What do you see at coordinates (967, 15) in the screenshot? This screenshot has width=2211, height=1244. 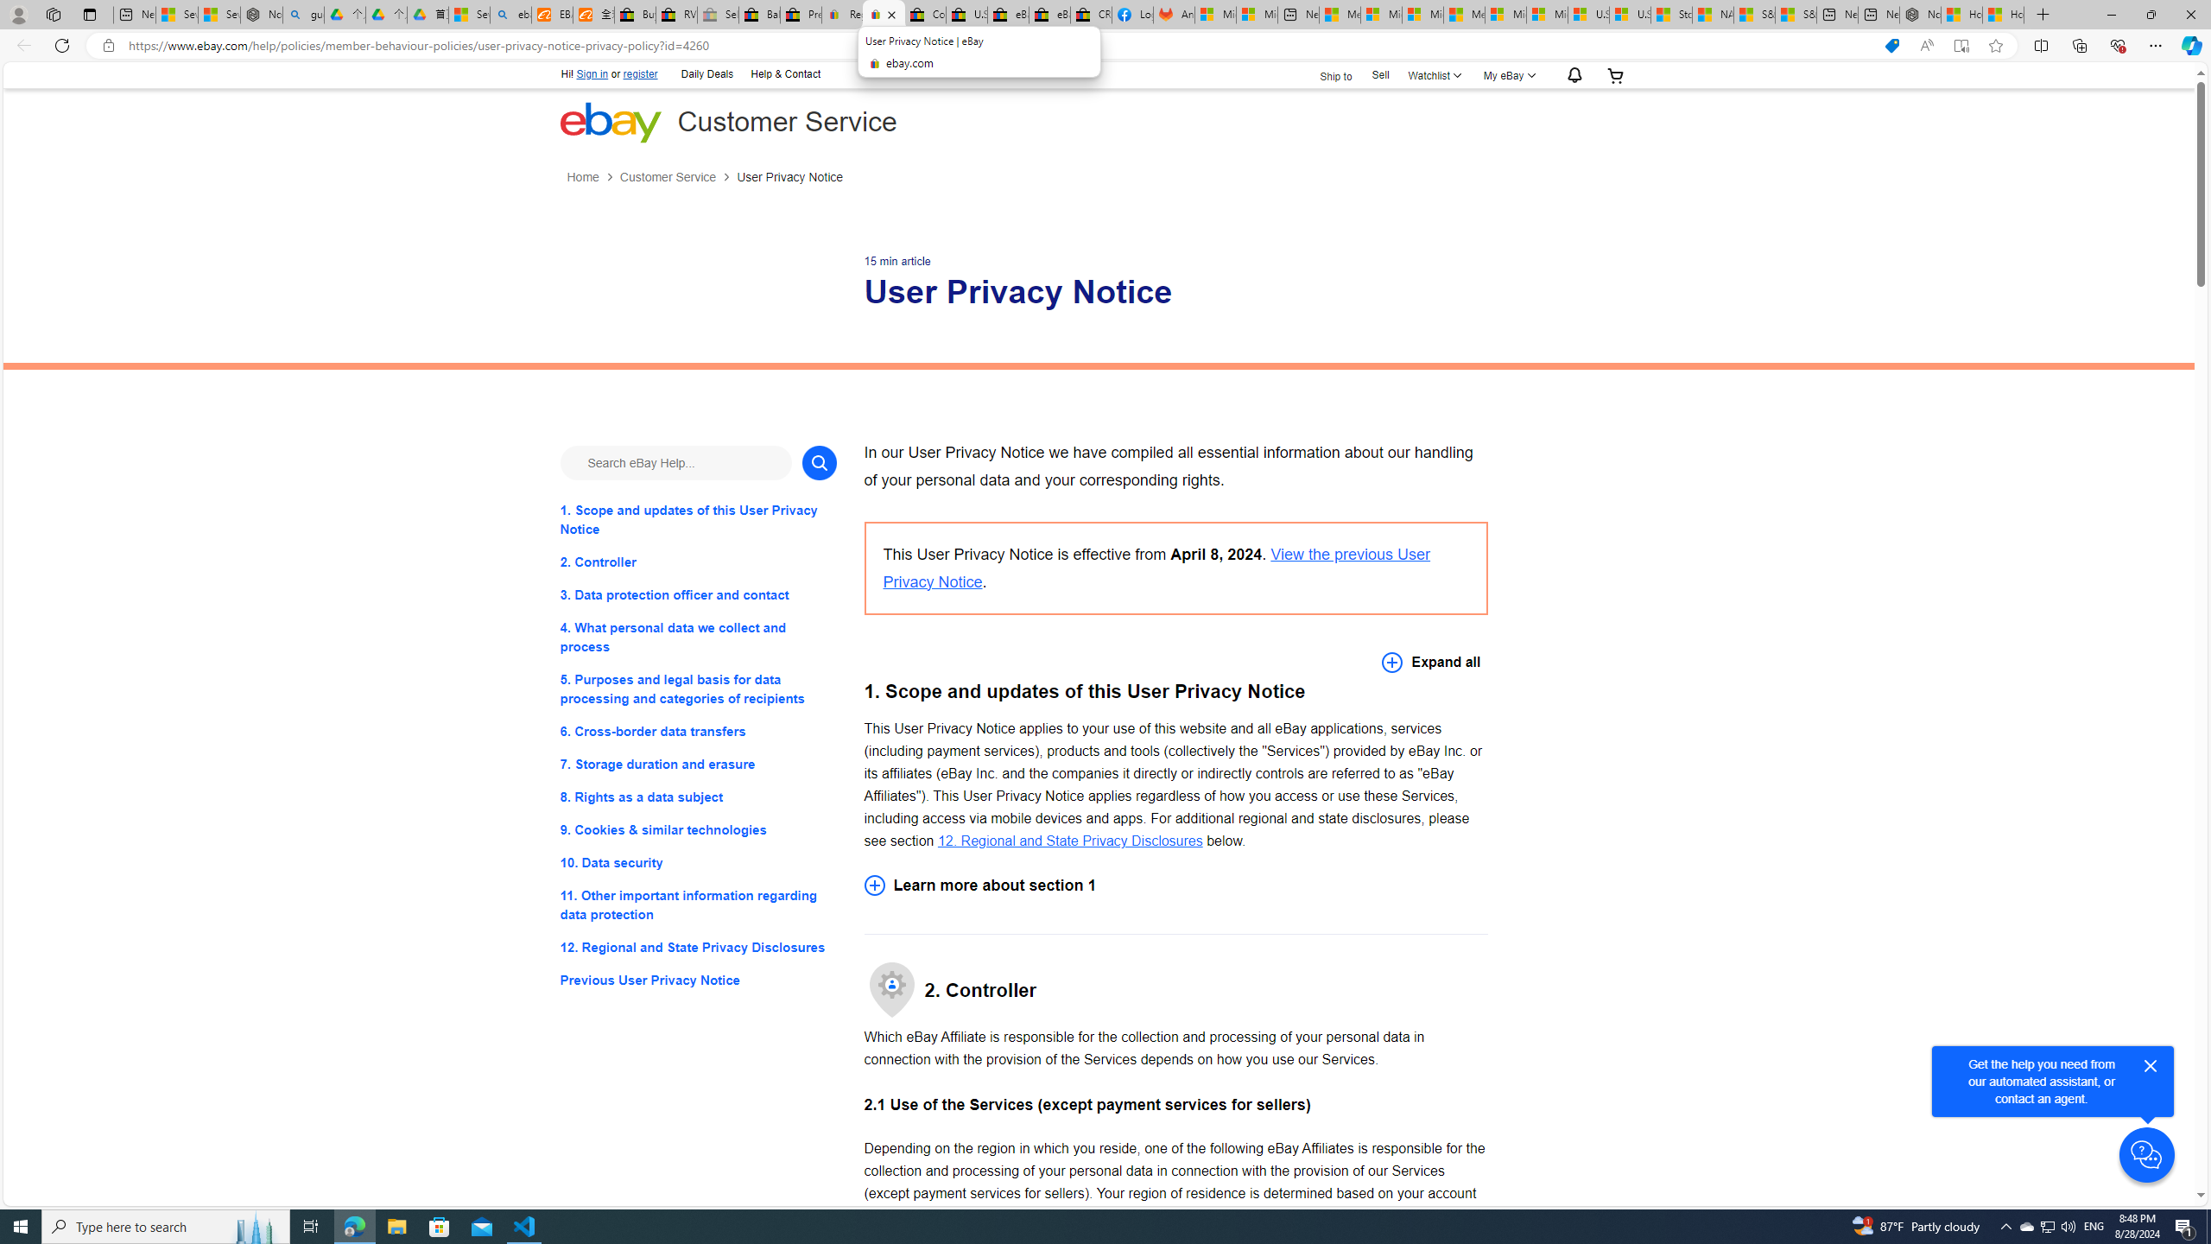 I see `U.S. State Privacy Disclosures - eBay Inc.` at bounding box center [967, 15].